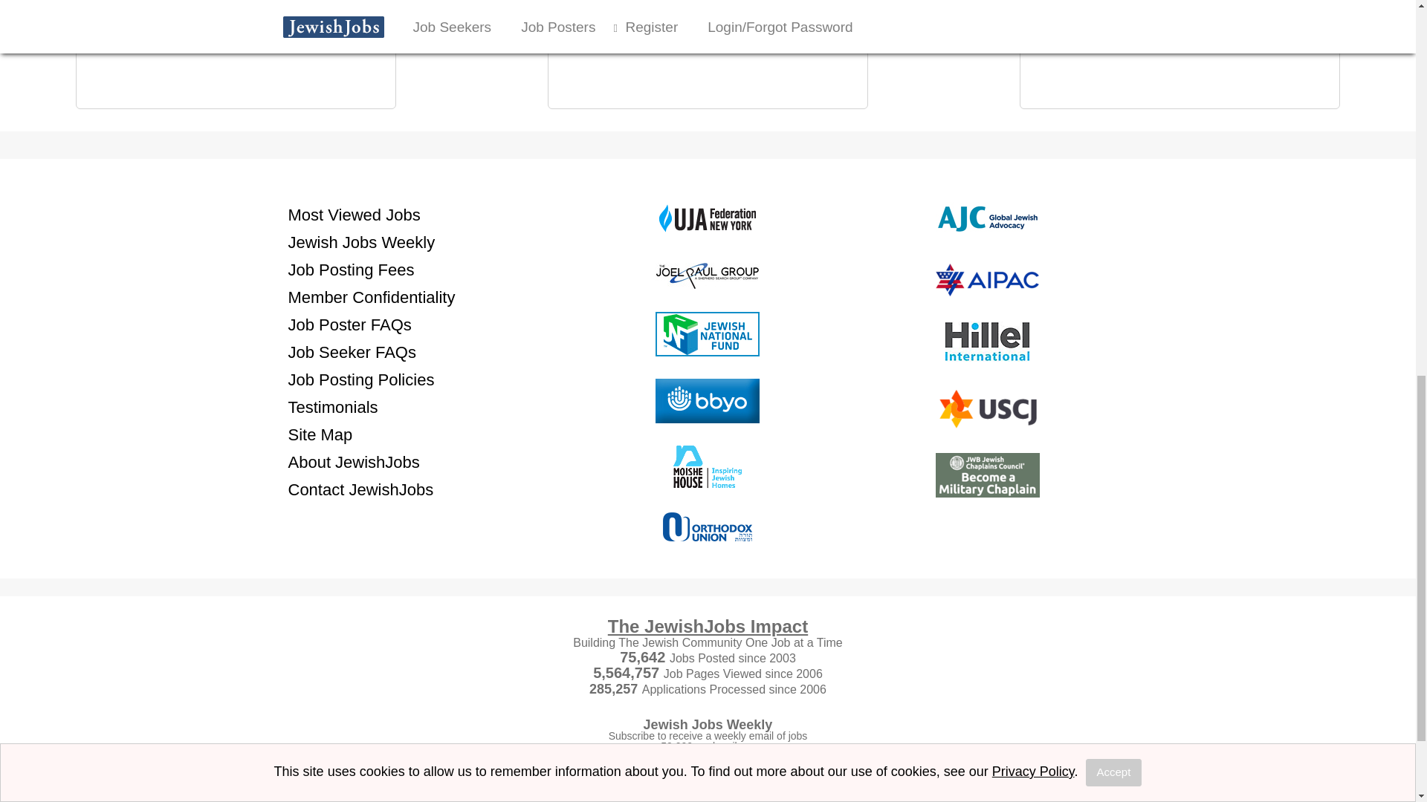 The image size is (1427, 802). What do you see at coordinates (320, 434) in the screenshot?
I see `Site Map` at bounding box center [320, 434].